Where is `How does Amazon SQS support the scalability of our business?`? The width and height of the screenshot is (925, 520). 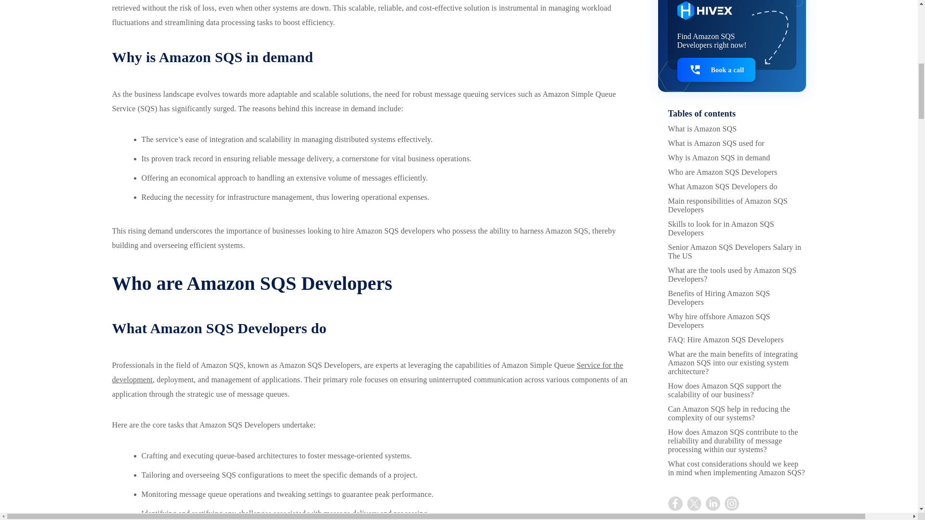 How does Amazon SQS support the scalability of our business? is located at coordinates (725, 286).